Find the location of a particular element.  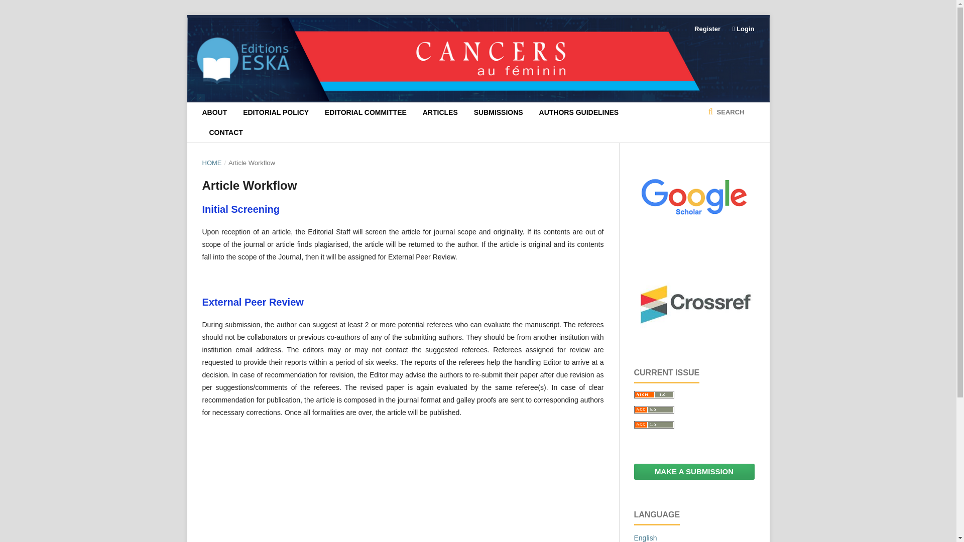

AUTHORS GUIDELINES is located at coordinates (578, 112).